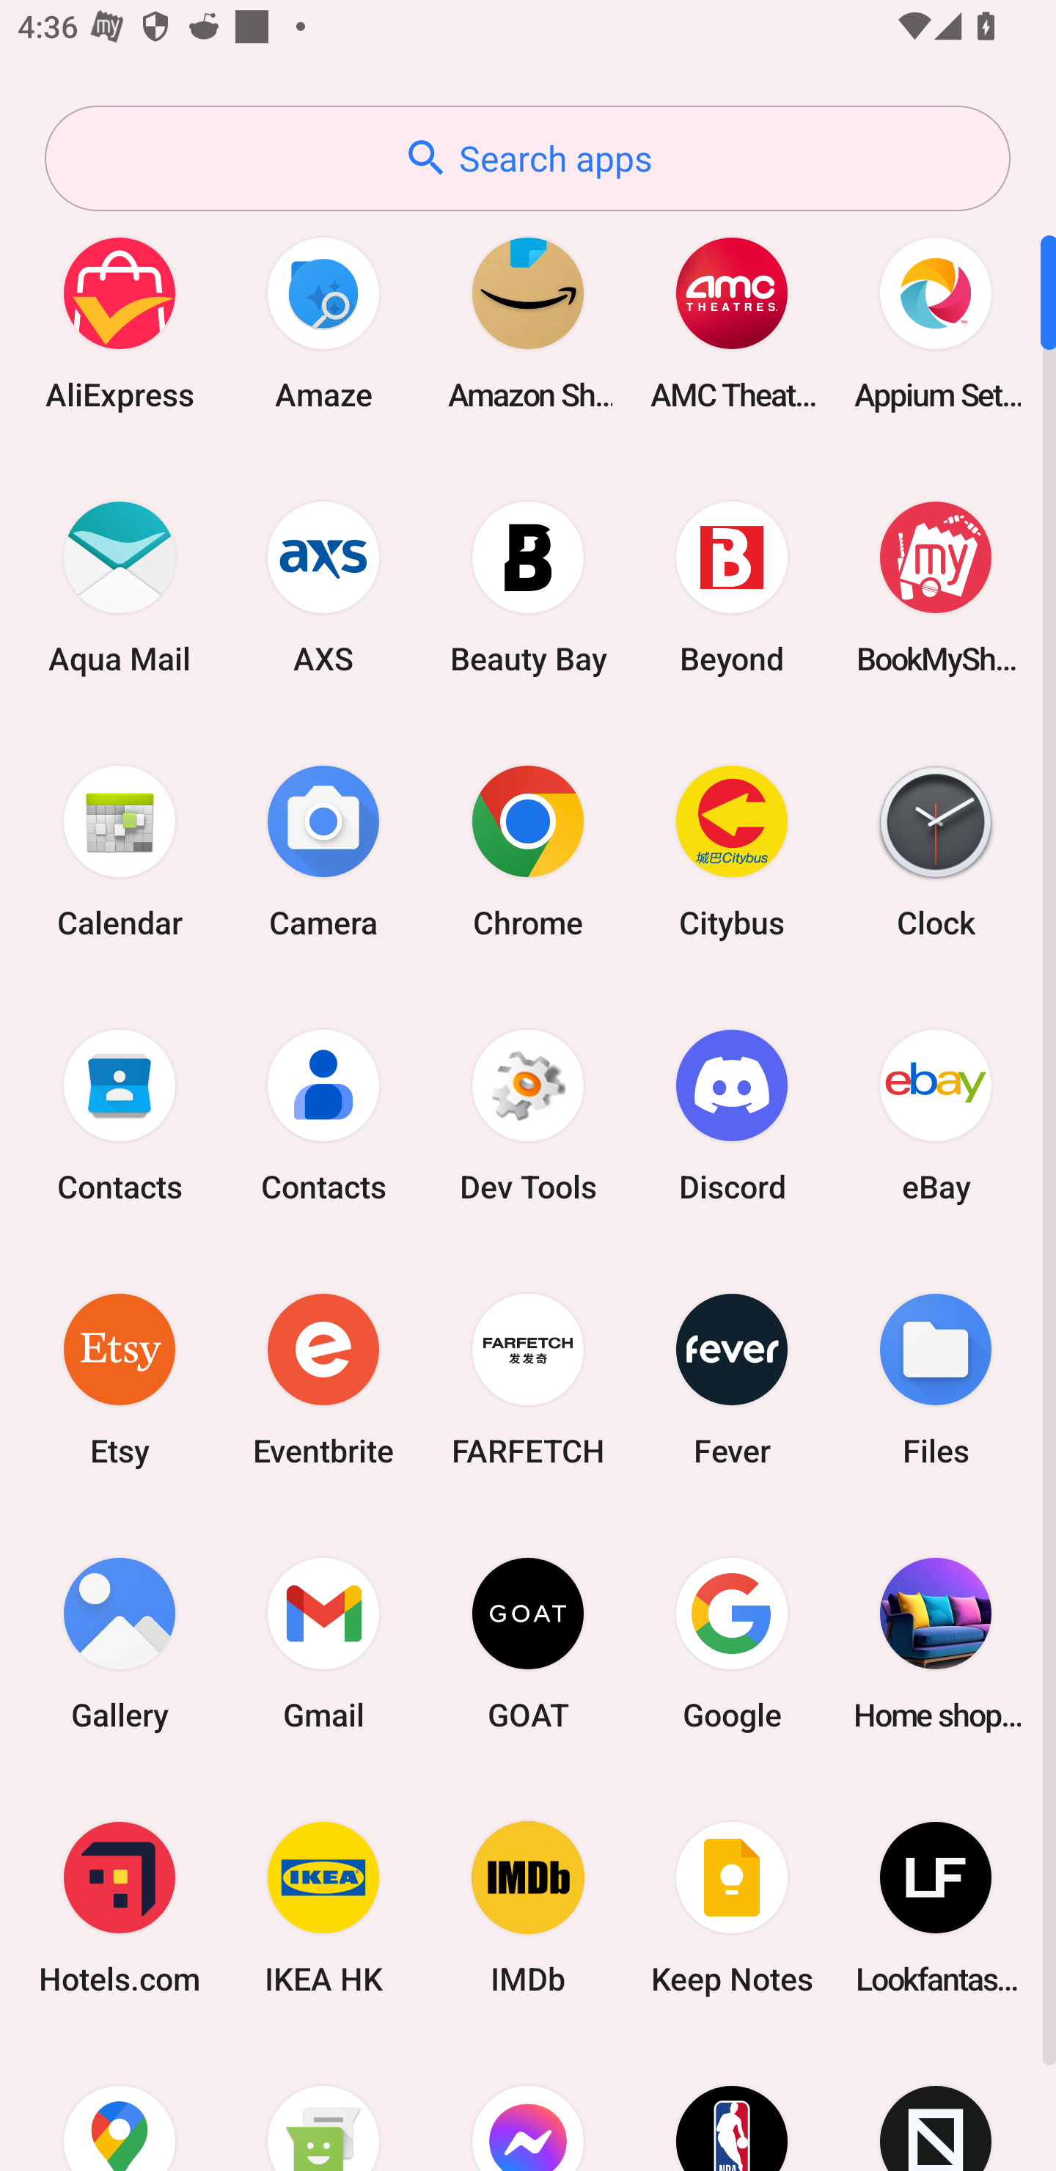  Describe the element at coordinates (936, 587) in the screenshot. I see `BookMyShow` at that location.